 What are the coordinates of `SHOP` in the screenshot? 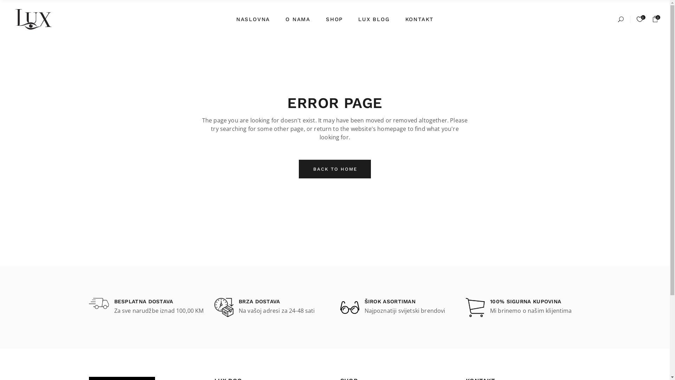 It's located at (334, 19).